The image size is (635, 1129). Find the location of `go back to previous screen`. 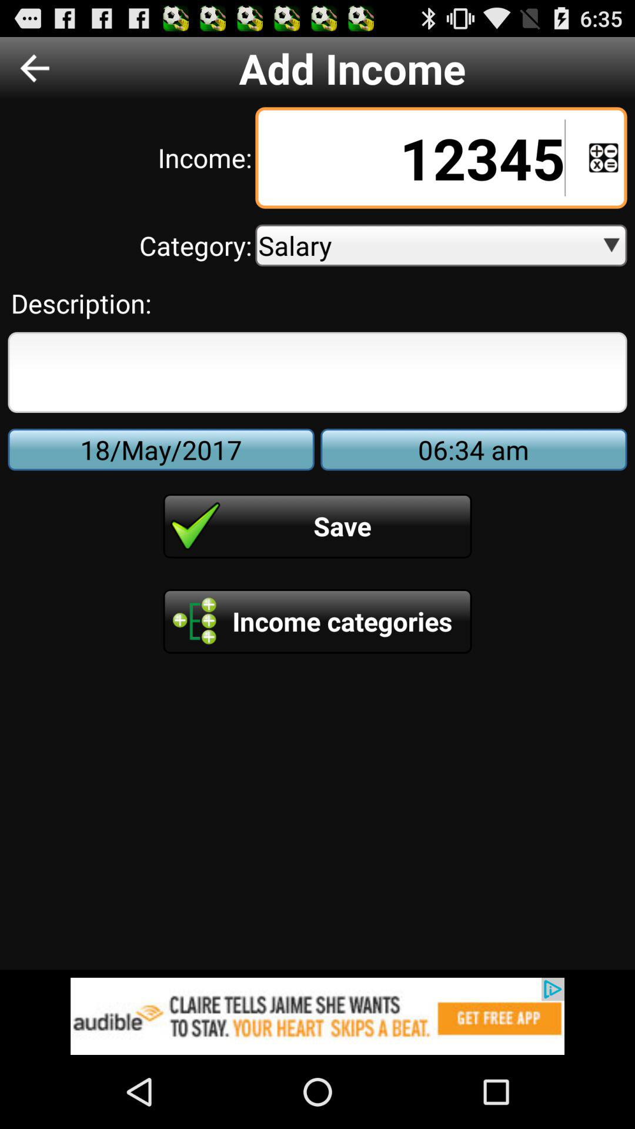

go back to previous screen is located at coordinates (35, 68).